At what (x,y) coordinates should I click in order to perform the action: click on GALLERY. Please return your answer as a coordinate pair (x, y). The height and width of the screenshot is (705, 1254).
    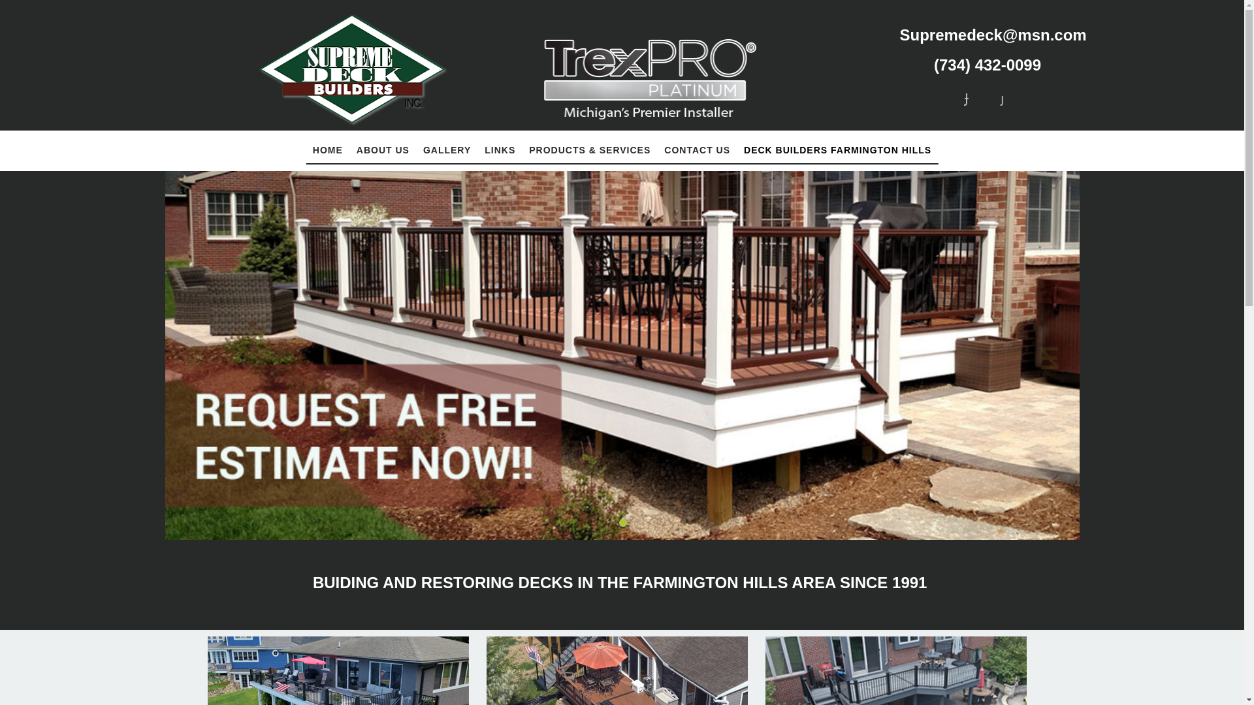
    Looking at the image, I should click on (447, 149).